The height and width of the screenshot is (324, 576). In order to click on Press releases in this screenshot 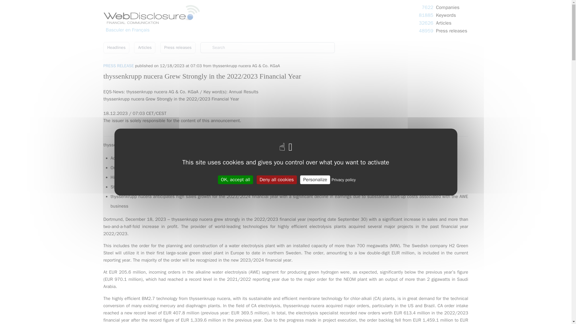, I will do `click(178, 48)`.